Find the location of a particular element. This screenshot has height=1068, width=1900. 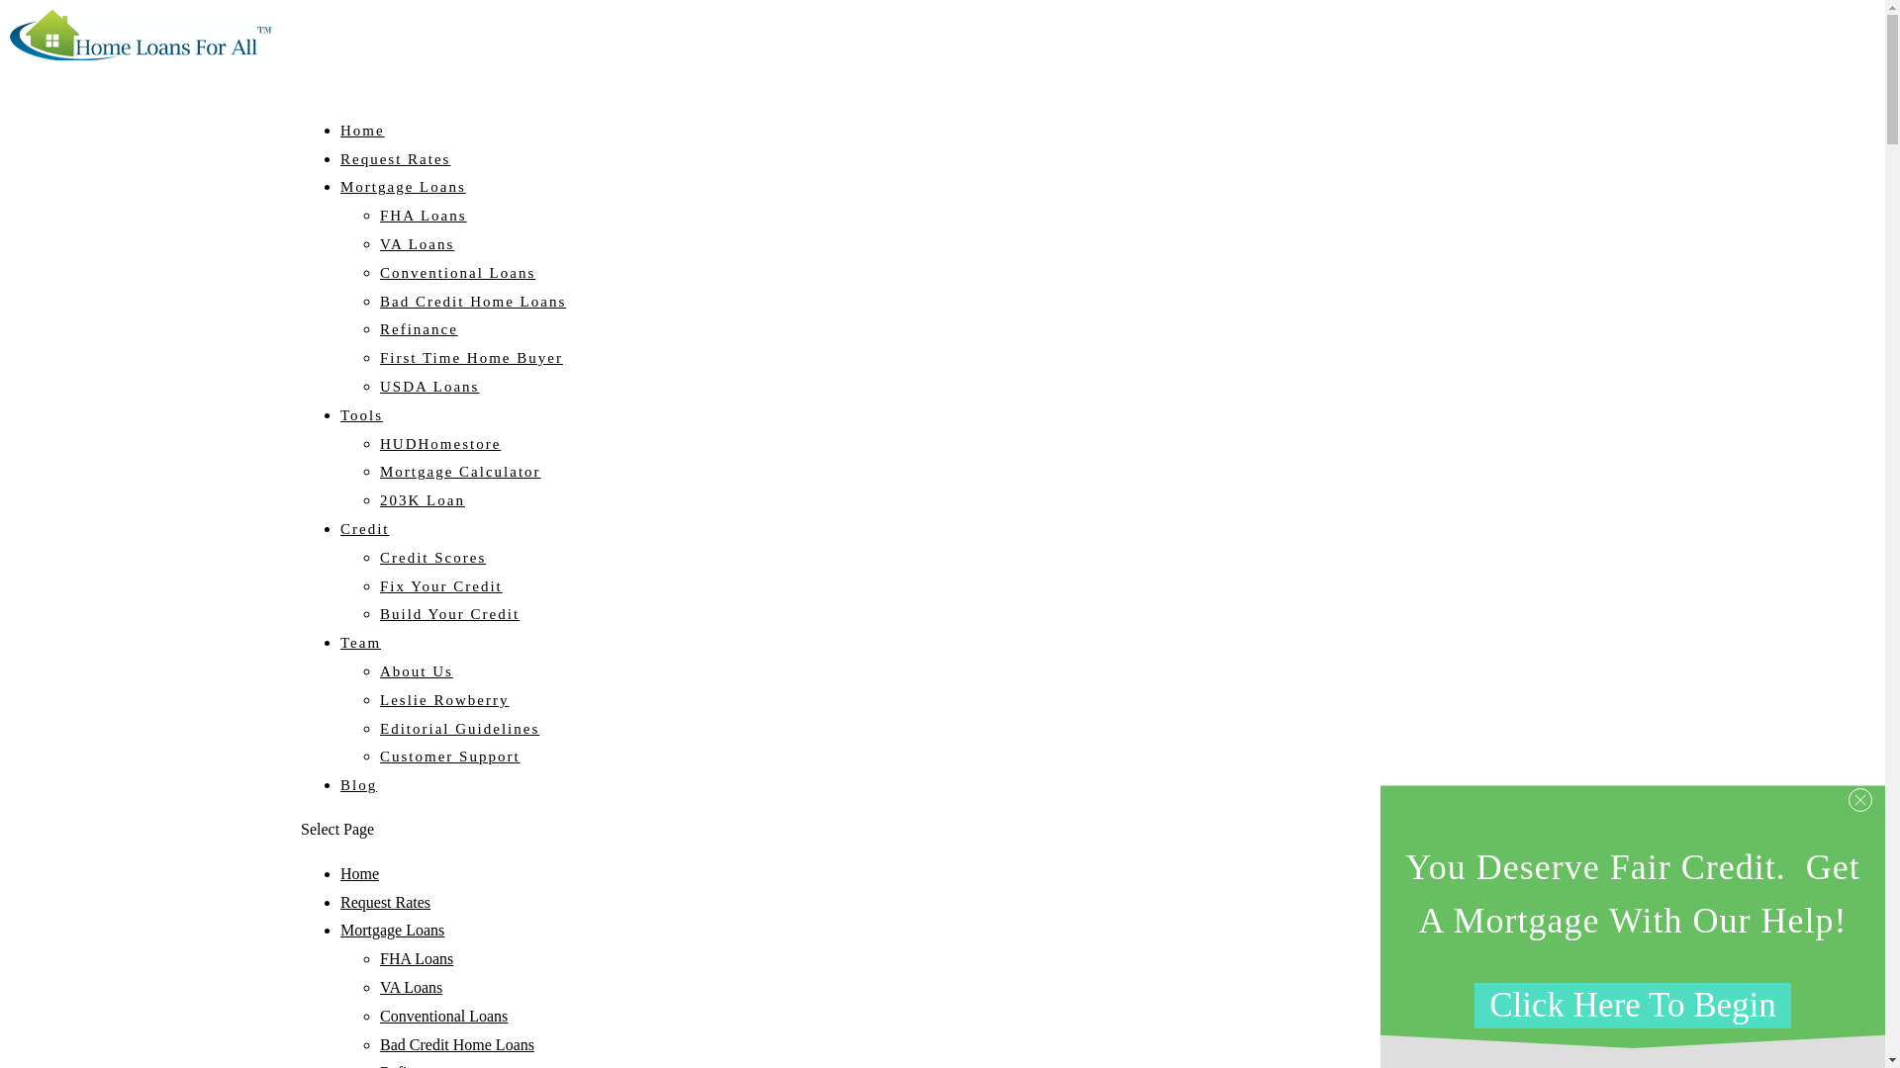

USDA Loans is located at coordinates (429, 386).